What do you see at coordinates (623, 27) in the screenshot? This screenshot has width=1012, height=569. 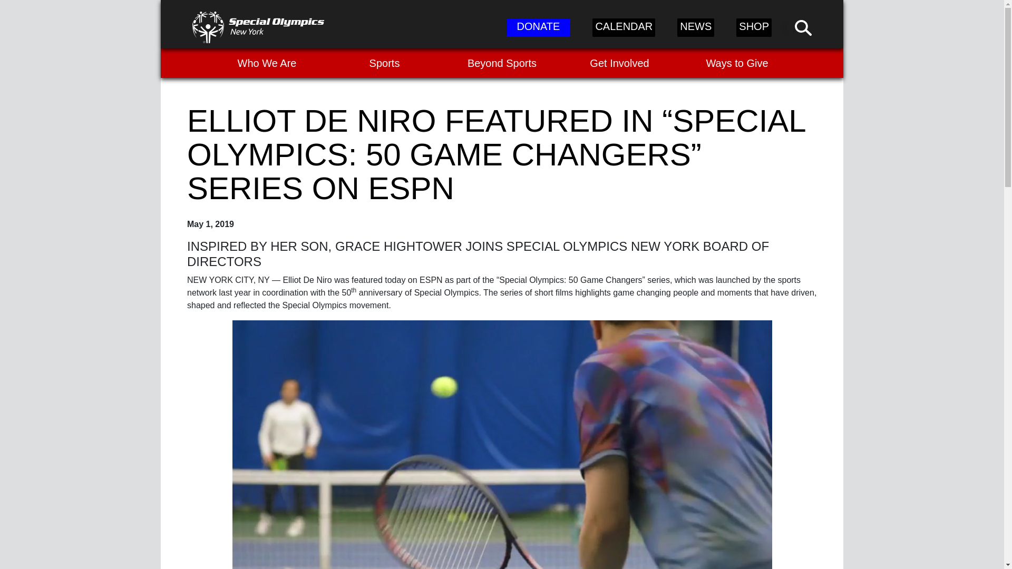 I see `CALENDAR` at bounding box center [623, 27].